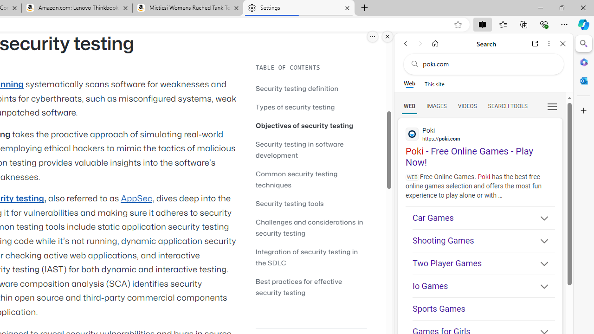 This screenshot has width=594, height=334. Describe the element at coordinates (304, 125) in the screenshot. I see `Objectives of security testing` at that location.